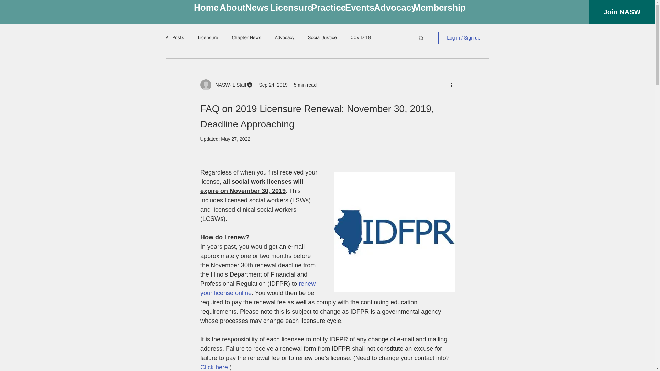 The width and height of the screenshot is (660, 371). I want to click on Sep 24, 2019, so click(274, 84).